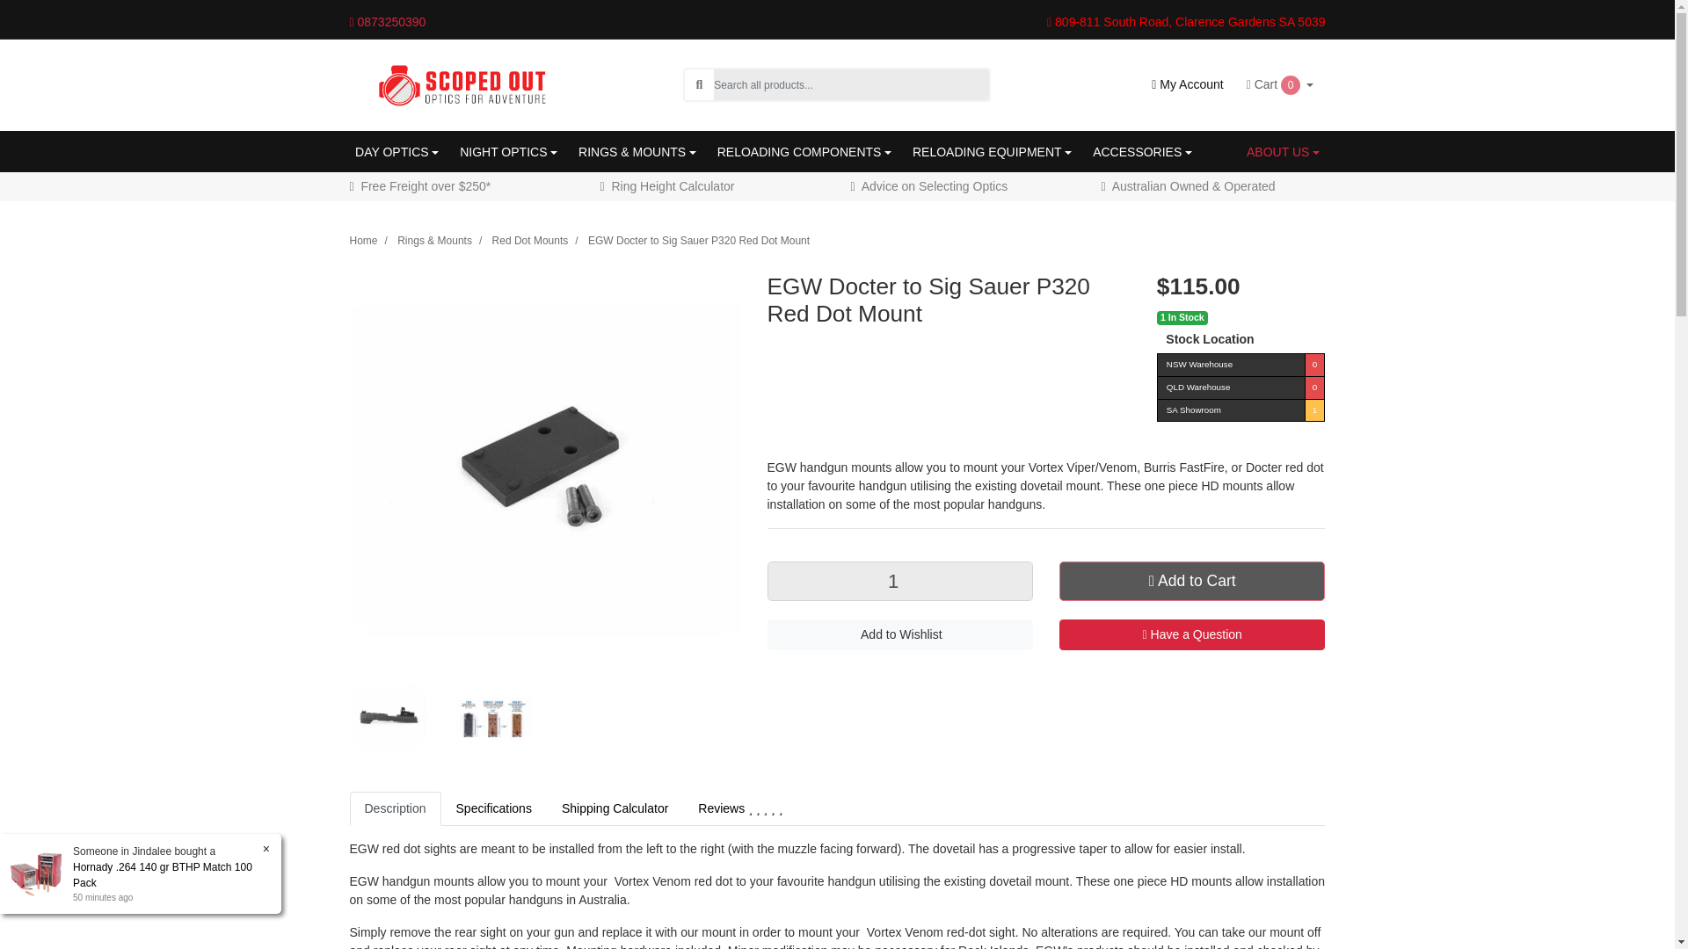 The image size is (1688, 949). I want to click on Scoped Out, so click(461, 83).